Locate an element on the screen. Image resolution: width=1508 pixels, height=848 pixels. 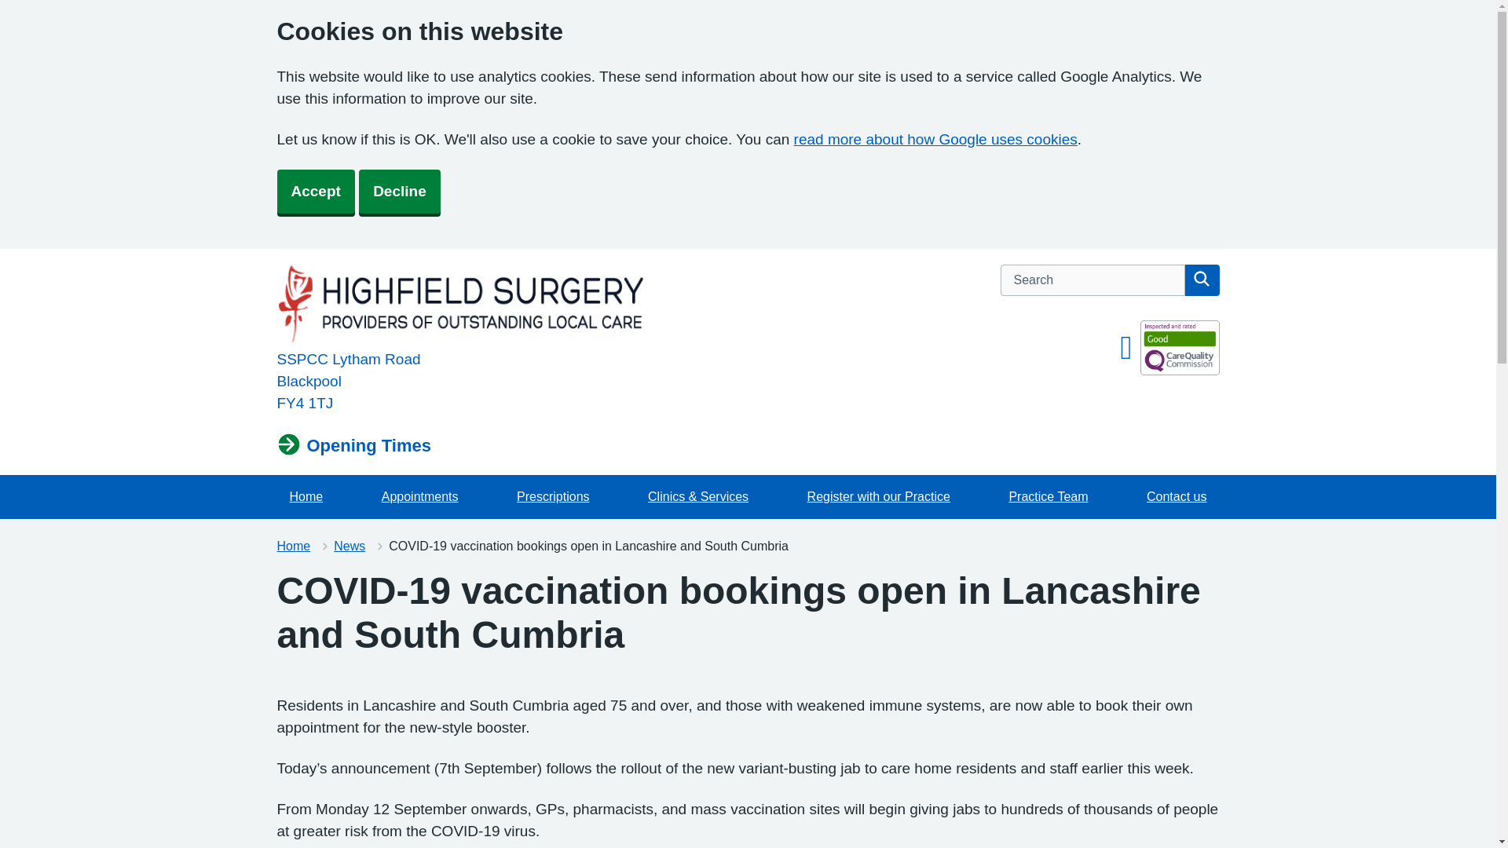
Appointments is located at coordinates (419, 496).